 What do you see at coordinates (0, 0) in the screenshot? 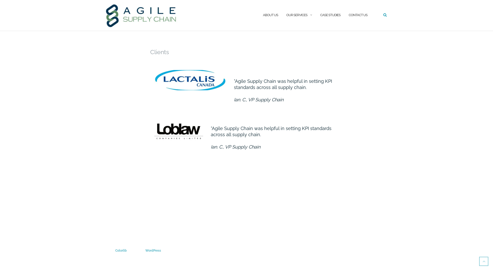
I see `Skip to content` at bounding box center [0, 0].